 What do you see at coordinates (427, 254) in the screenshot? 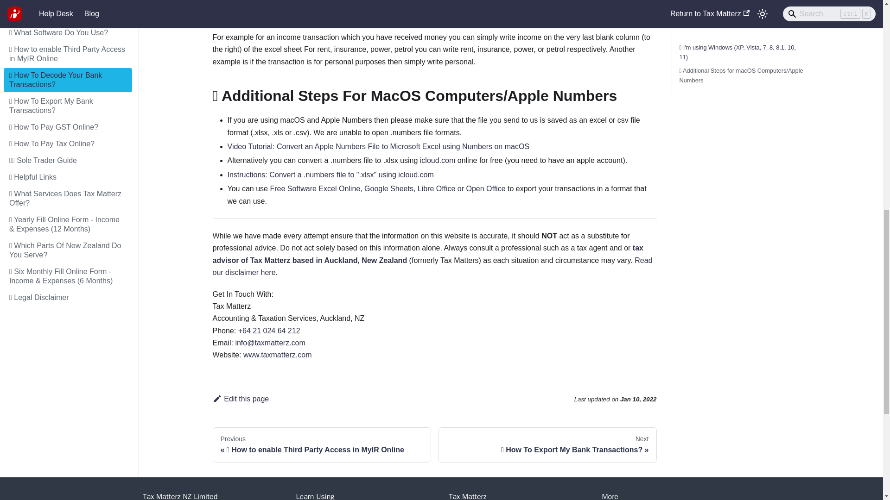
I see `tax advisor of Tax Matterz based in Auckland, New Zealand` at bounding box center [427, 254].